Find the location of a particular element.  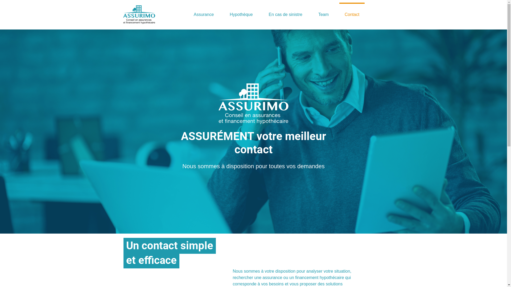

Assurance is located at coordinates (204, 15).